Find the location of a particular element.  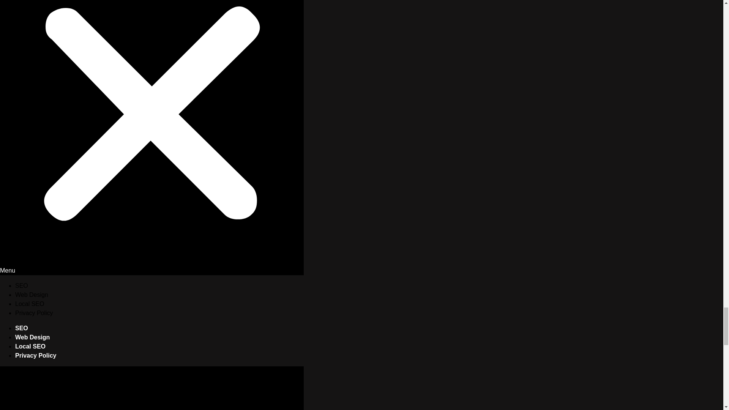

SEO is located at coordinates (22, 328).